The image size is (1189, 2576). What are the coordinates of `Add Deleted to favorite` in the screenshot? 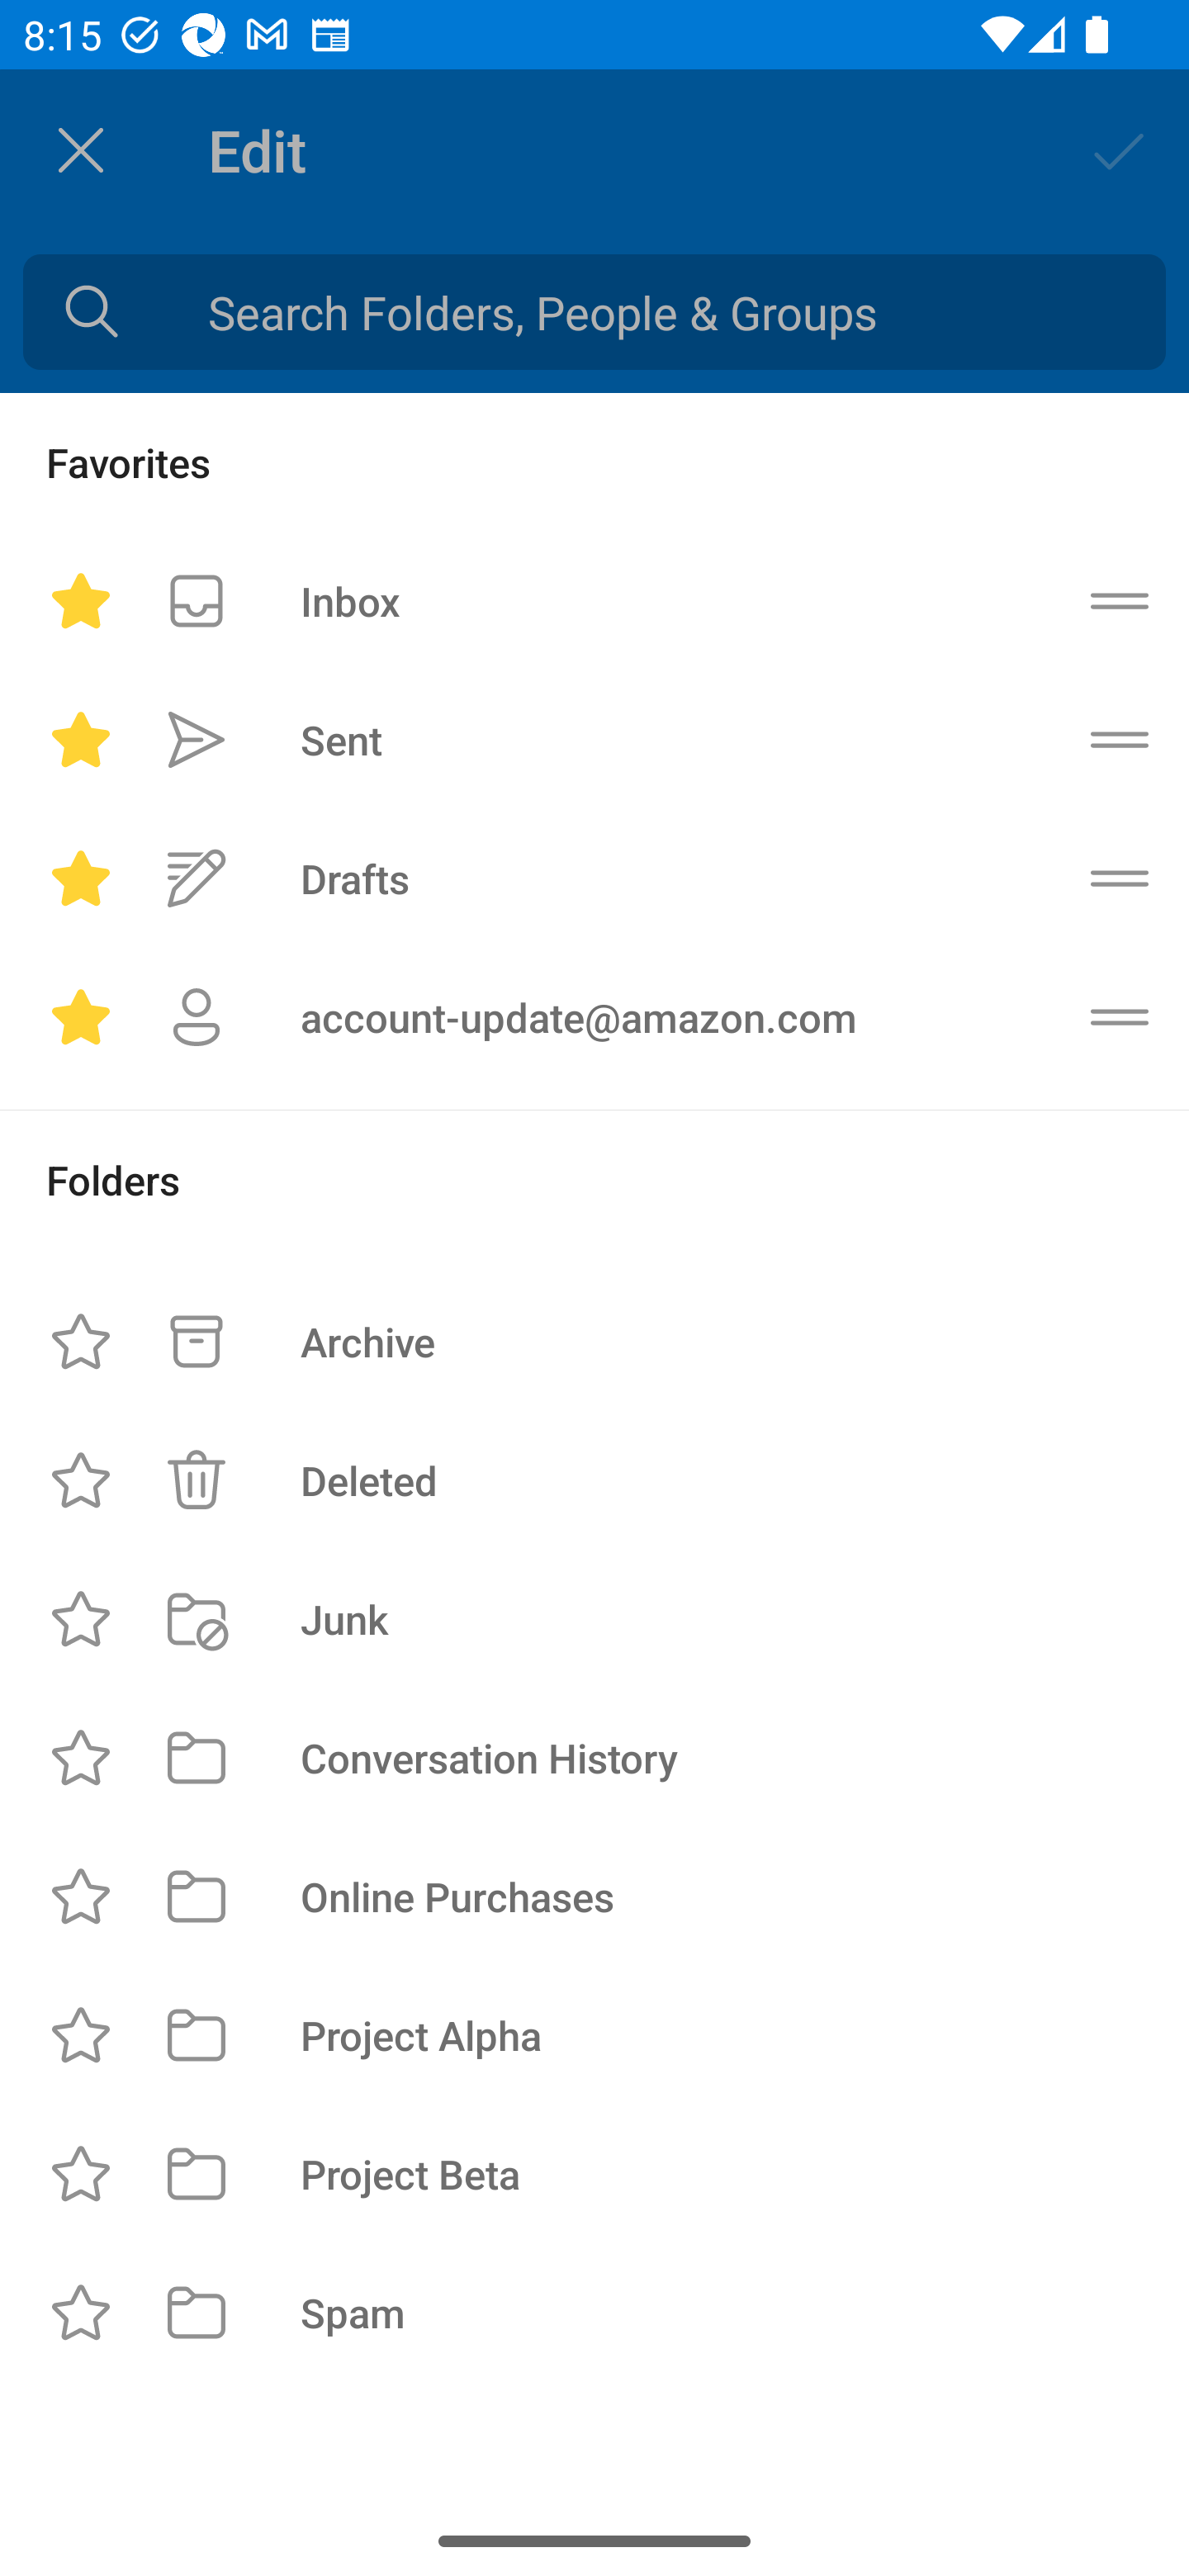 It's located at (81, 1481).